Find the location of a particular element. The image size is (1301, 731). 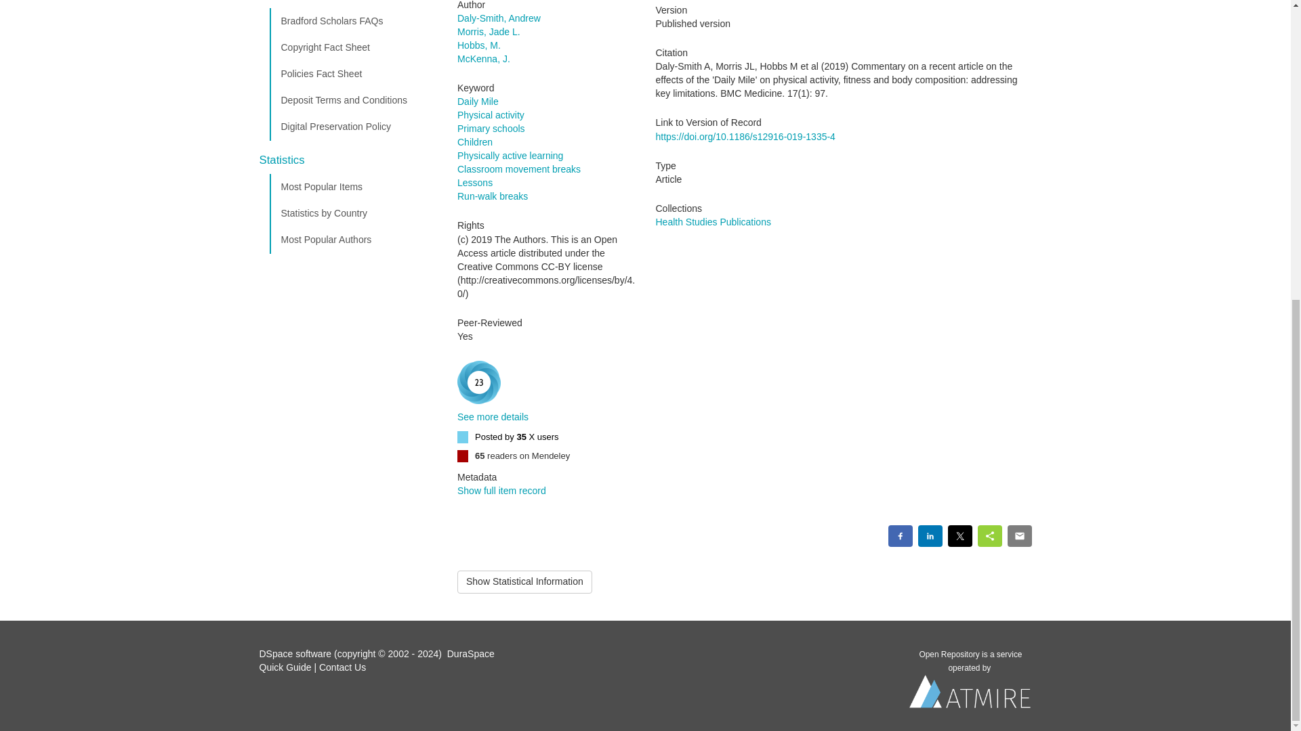

Statistics by Country is located at coordinates (353, 213).